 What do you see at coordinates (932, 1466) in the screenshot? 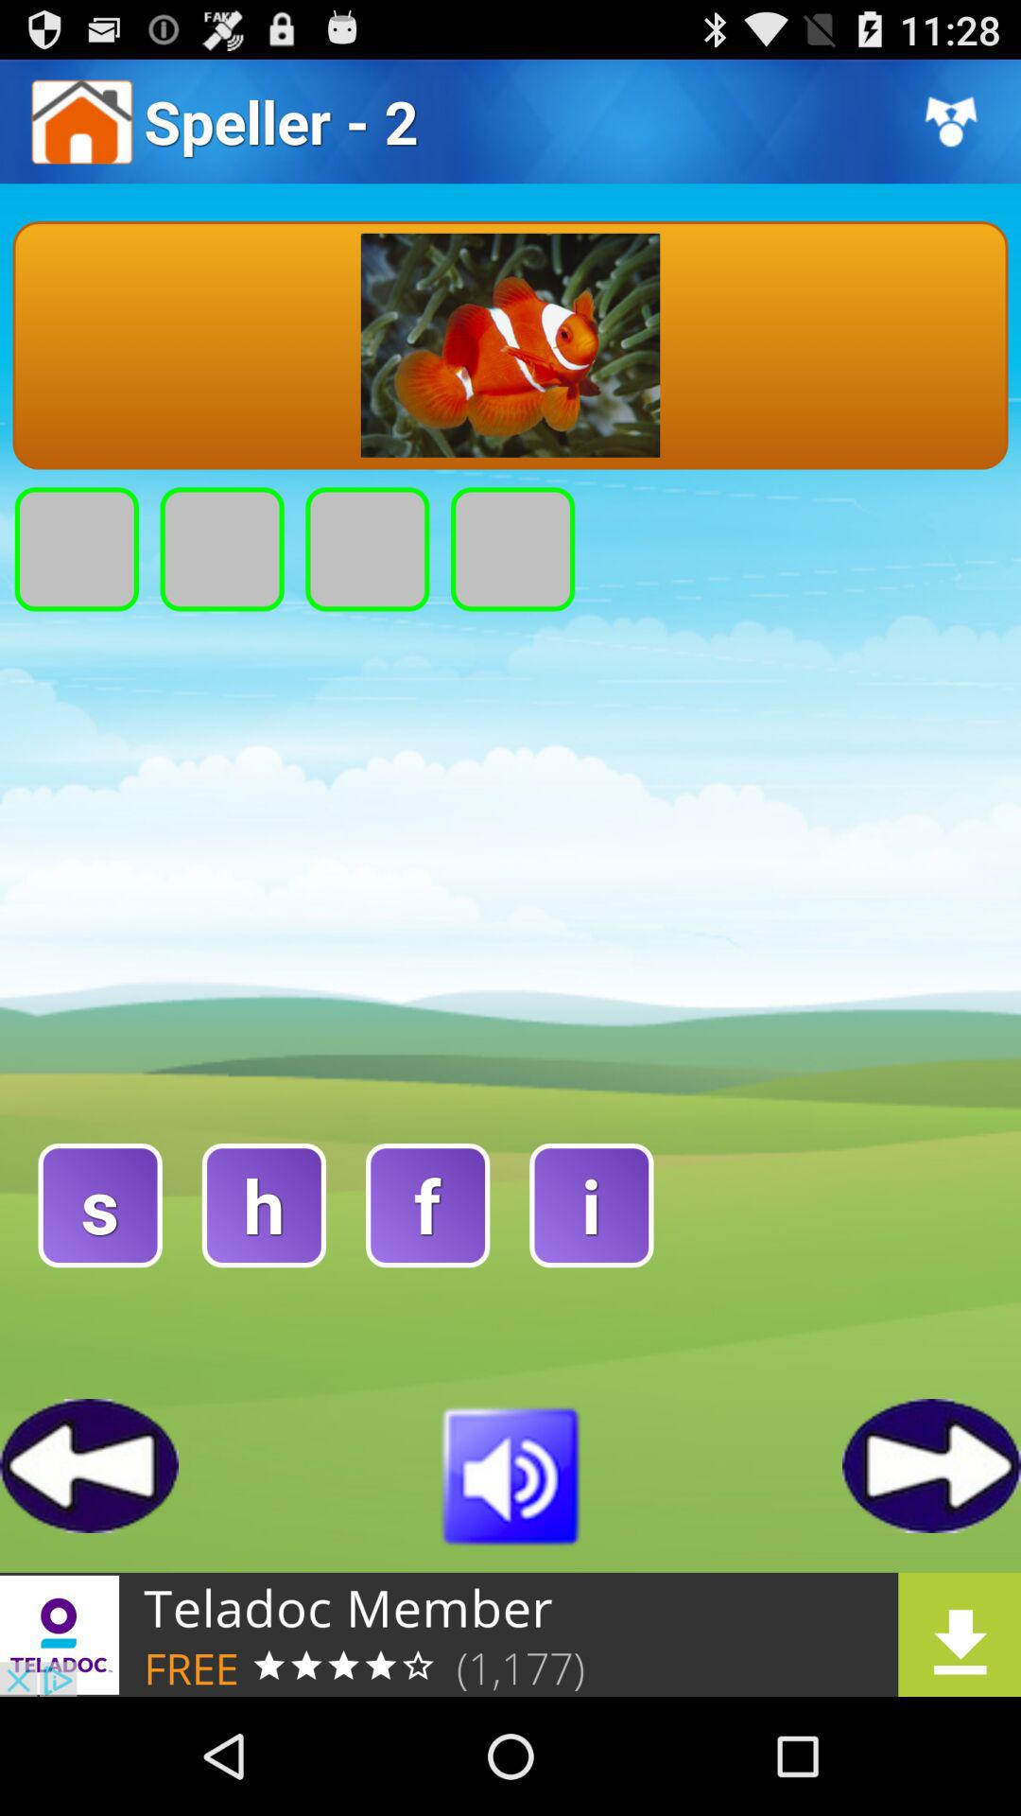
I see `go to next` at bounding box center [932, 1466].